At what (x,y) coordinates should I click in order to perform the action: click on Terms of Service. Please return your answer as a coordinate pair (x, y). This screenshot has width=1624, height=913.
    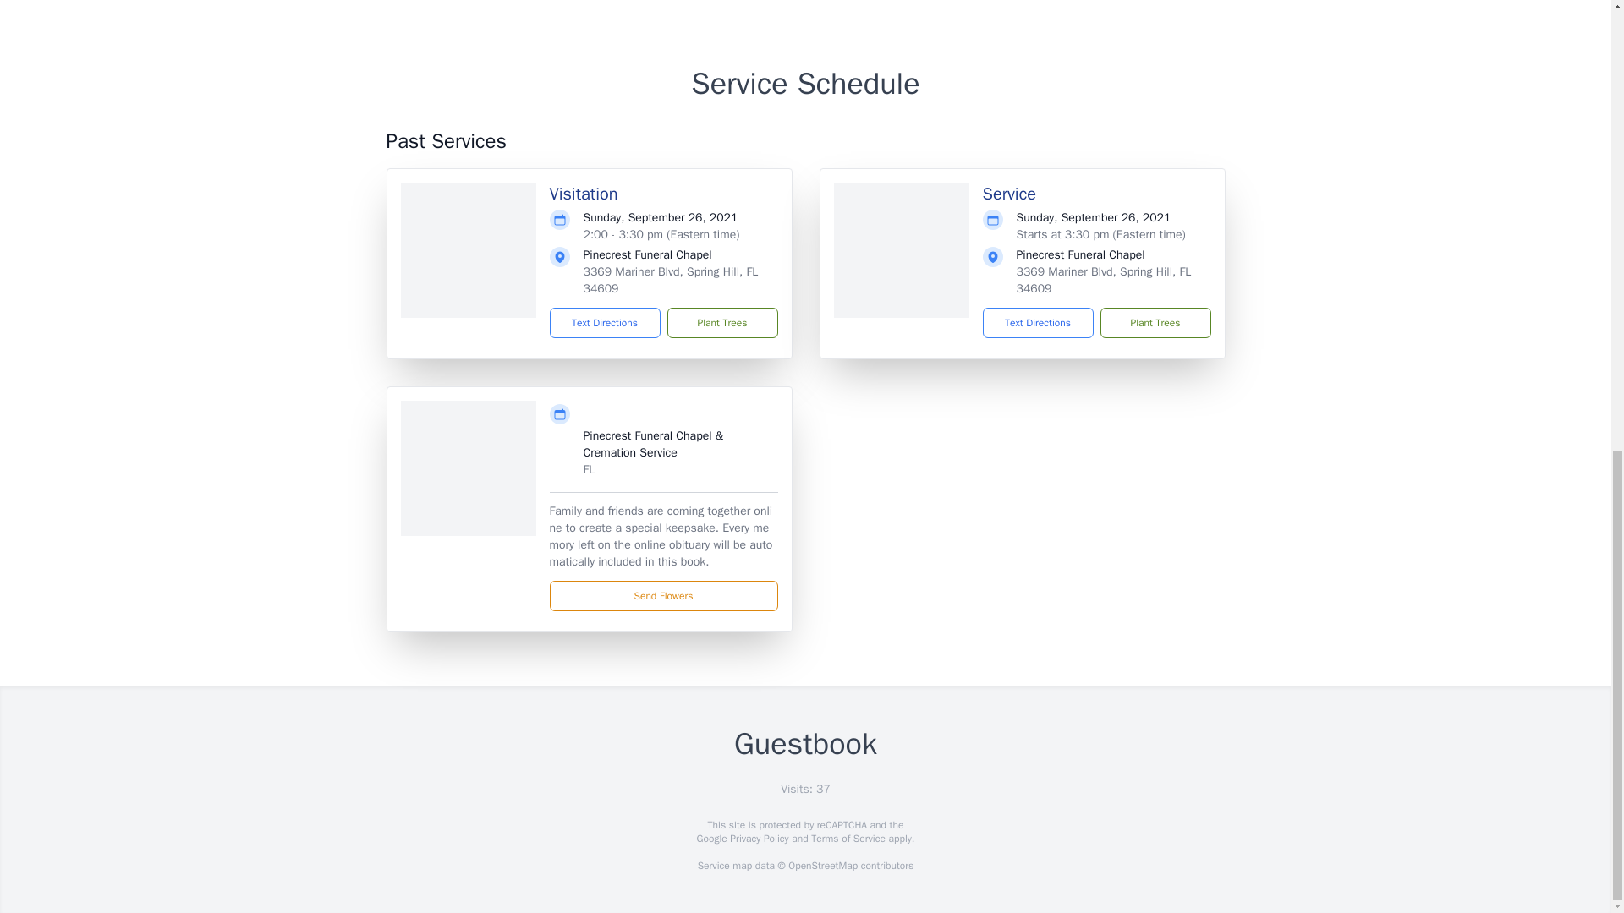
    Looking at the image, I should click on (848, 839).